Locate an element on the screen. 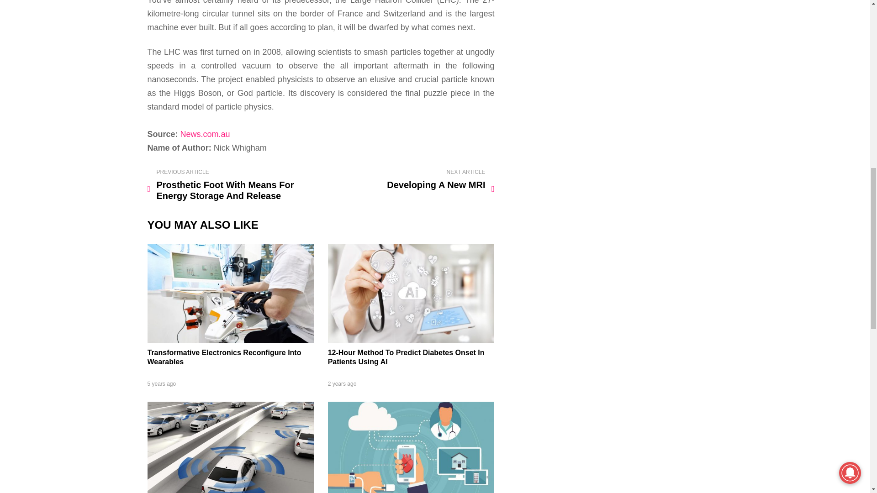 This screenshot has height=493, width=877. Developing A New MRI is located at coordinates (409, 180).